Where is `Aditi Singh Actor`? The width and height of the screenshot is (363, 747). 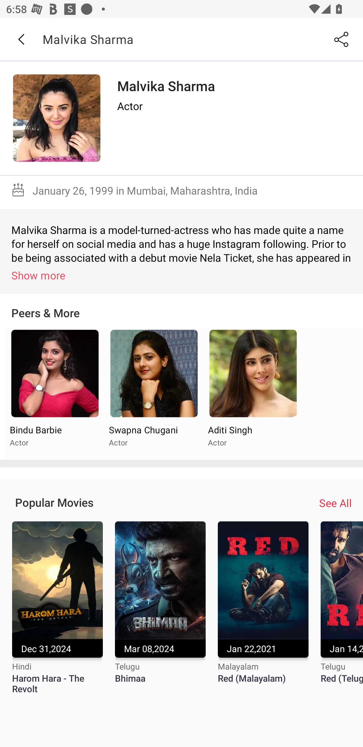 Aditi Singh Actor is located at coordinates (253, 394).